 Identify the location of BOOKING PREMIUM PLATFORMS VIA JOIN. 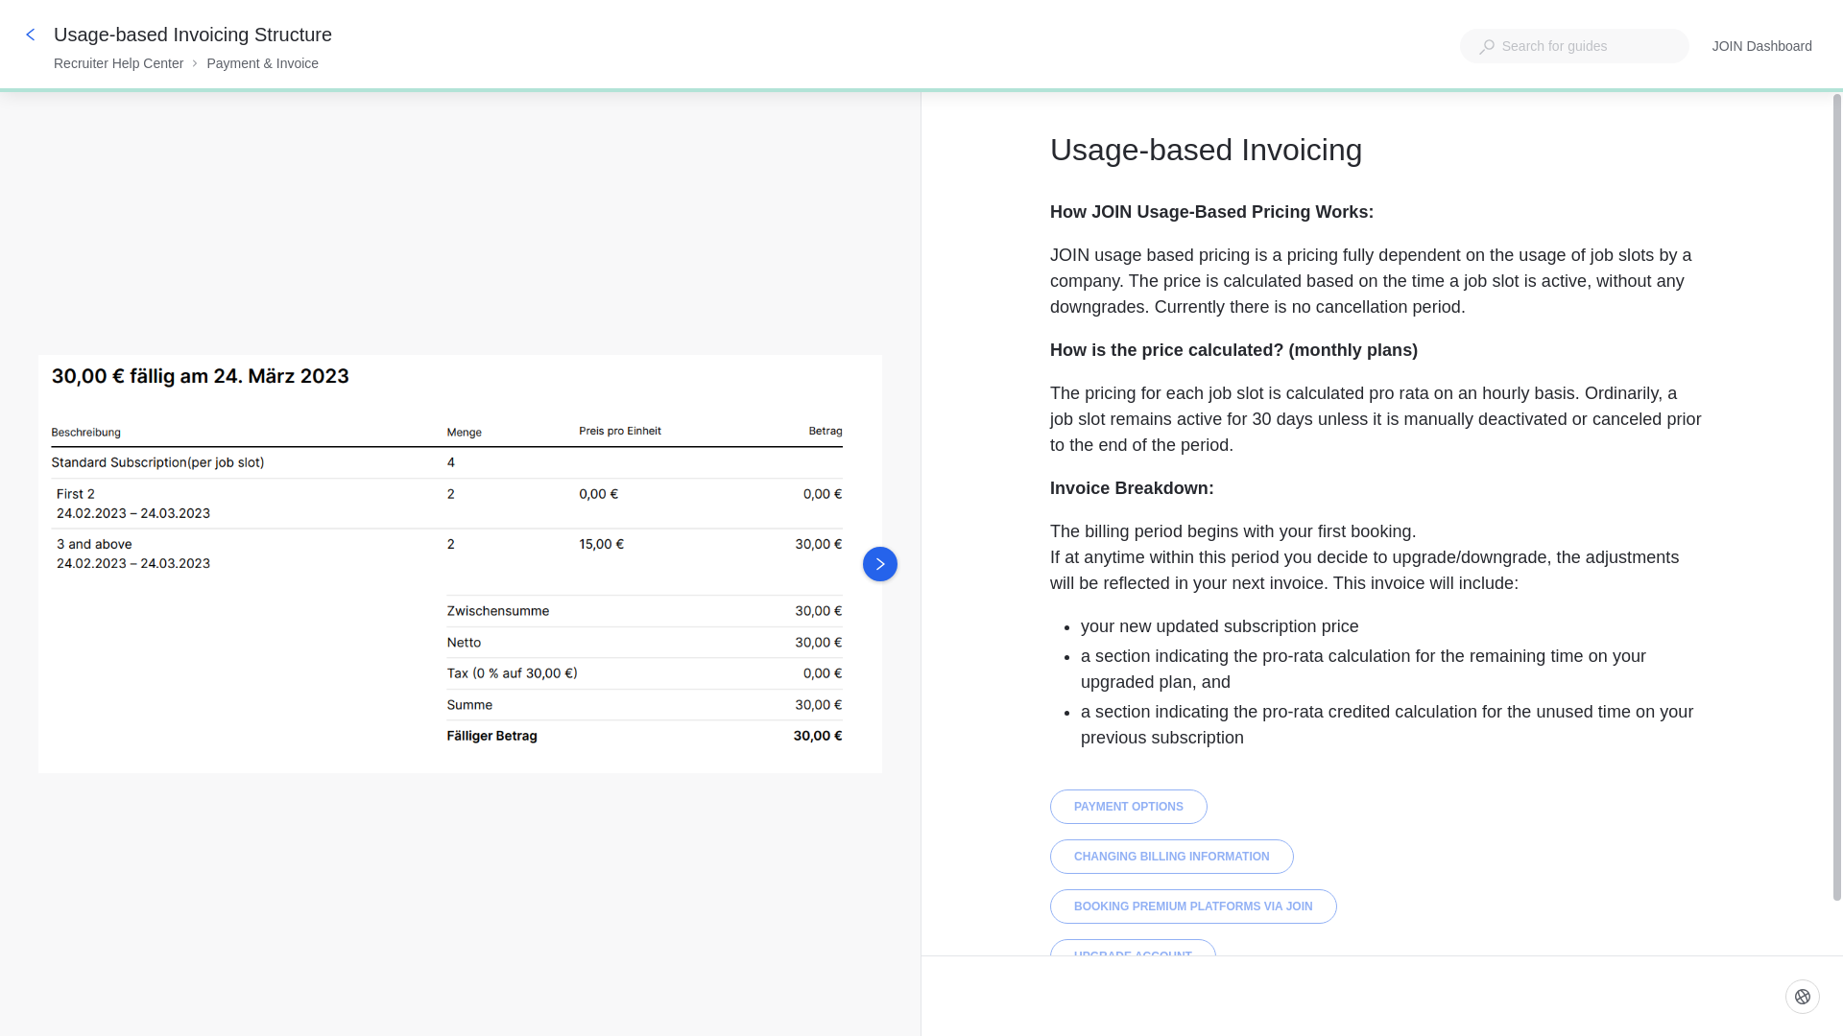
(1194, 906).